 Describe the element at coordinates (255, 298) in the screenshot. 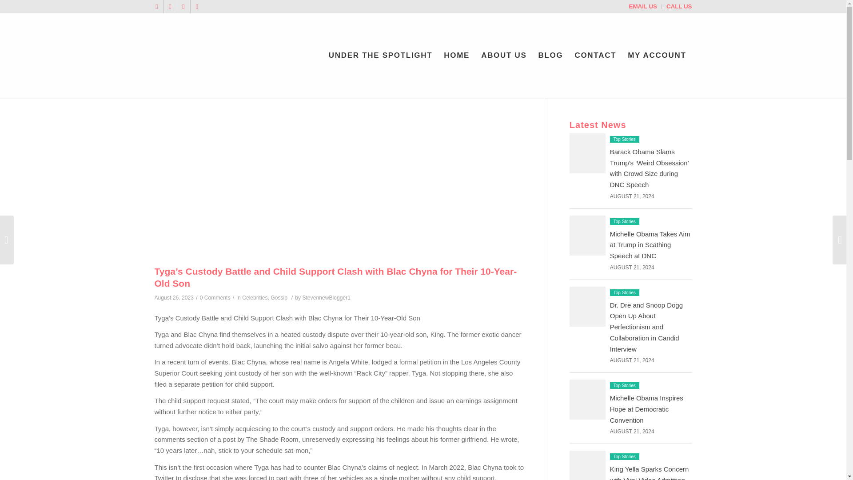

I see `Celebrities` at that location.